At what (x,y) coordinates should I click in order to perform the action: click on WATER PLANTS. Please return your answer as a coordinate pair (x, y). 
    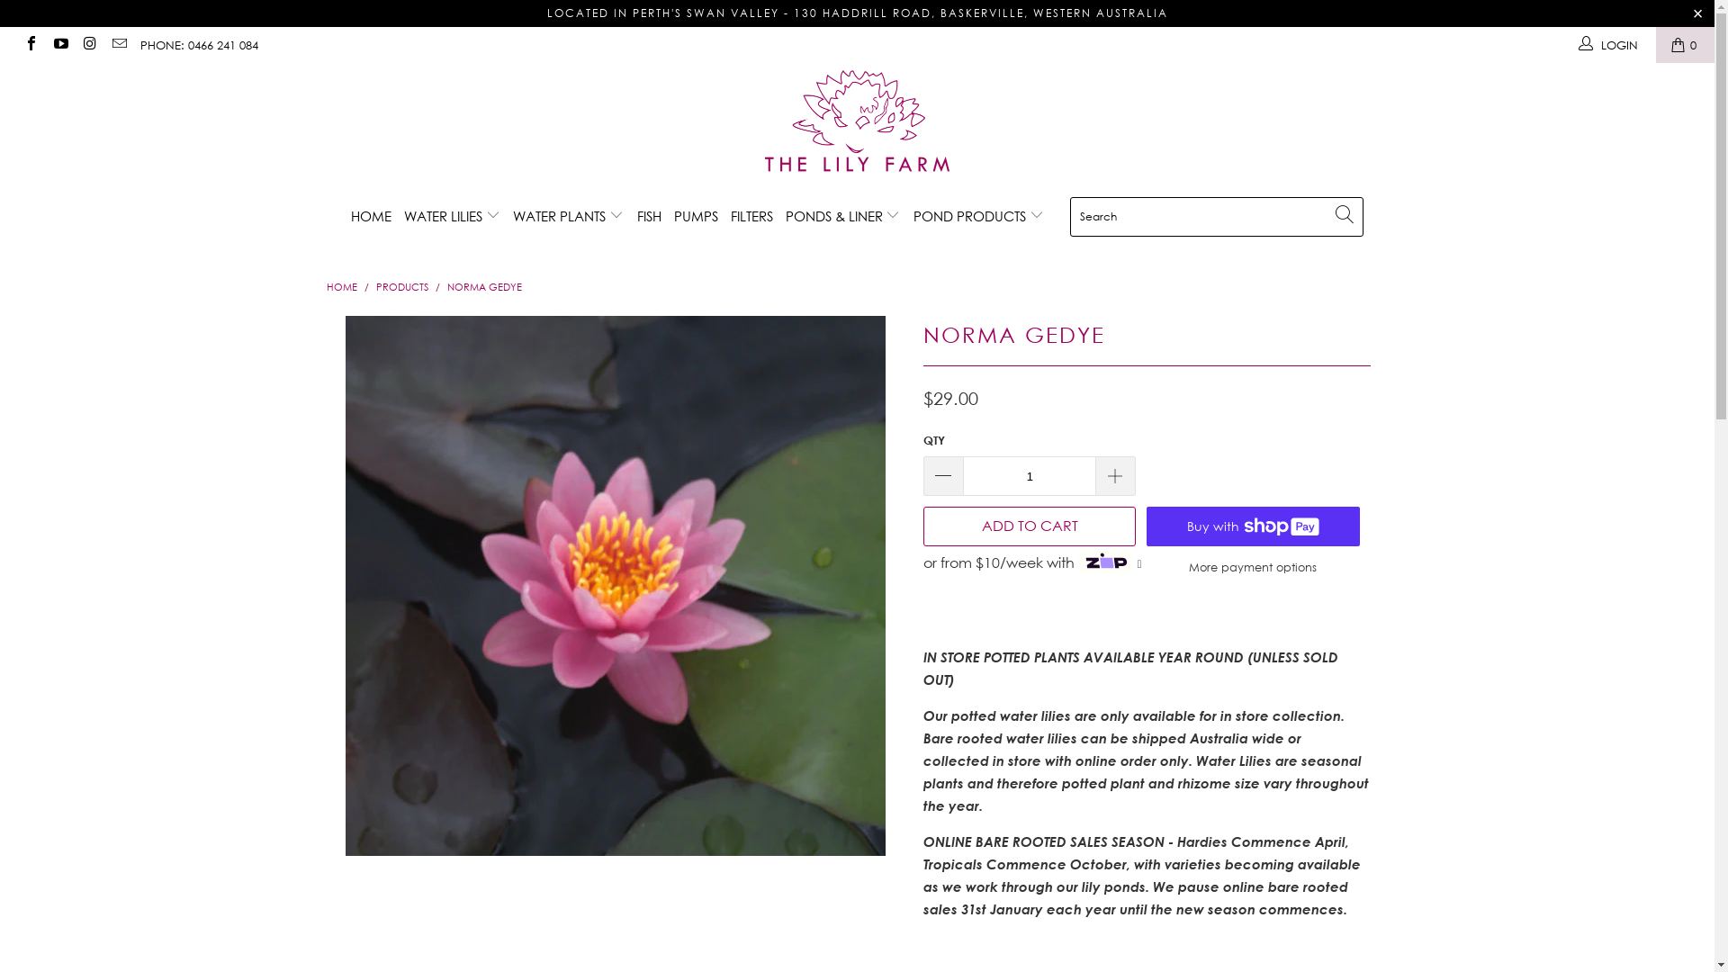
    Looking at the image, I should click on (569, 216).